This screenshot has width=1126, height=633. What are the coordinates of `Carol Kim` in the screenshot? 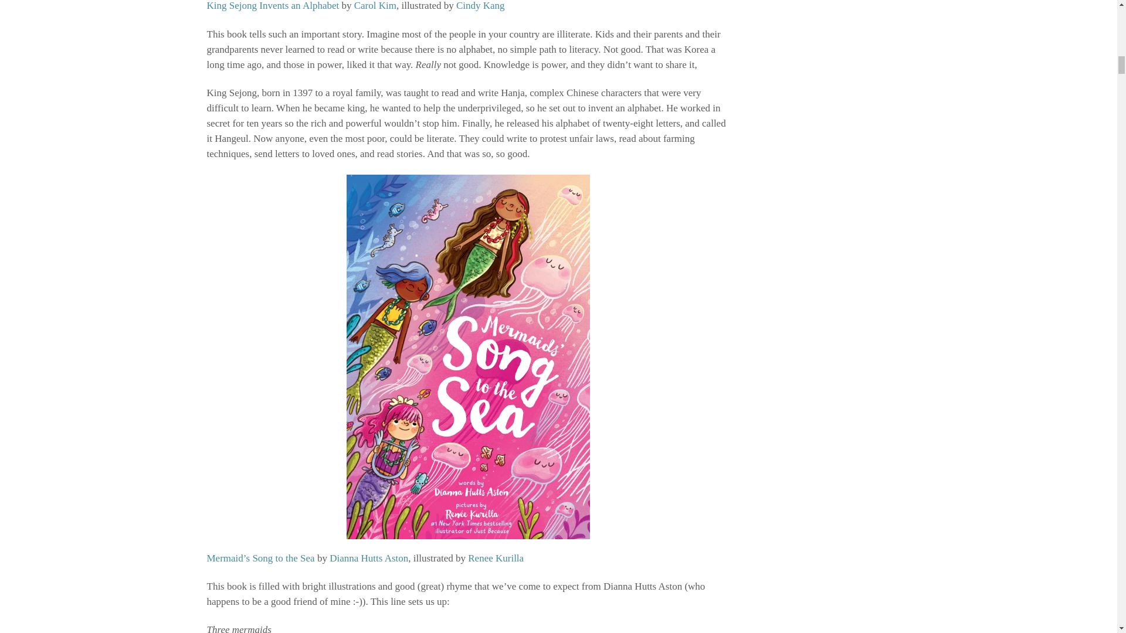 It's located at (375, 6).